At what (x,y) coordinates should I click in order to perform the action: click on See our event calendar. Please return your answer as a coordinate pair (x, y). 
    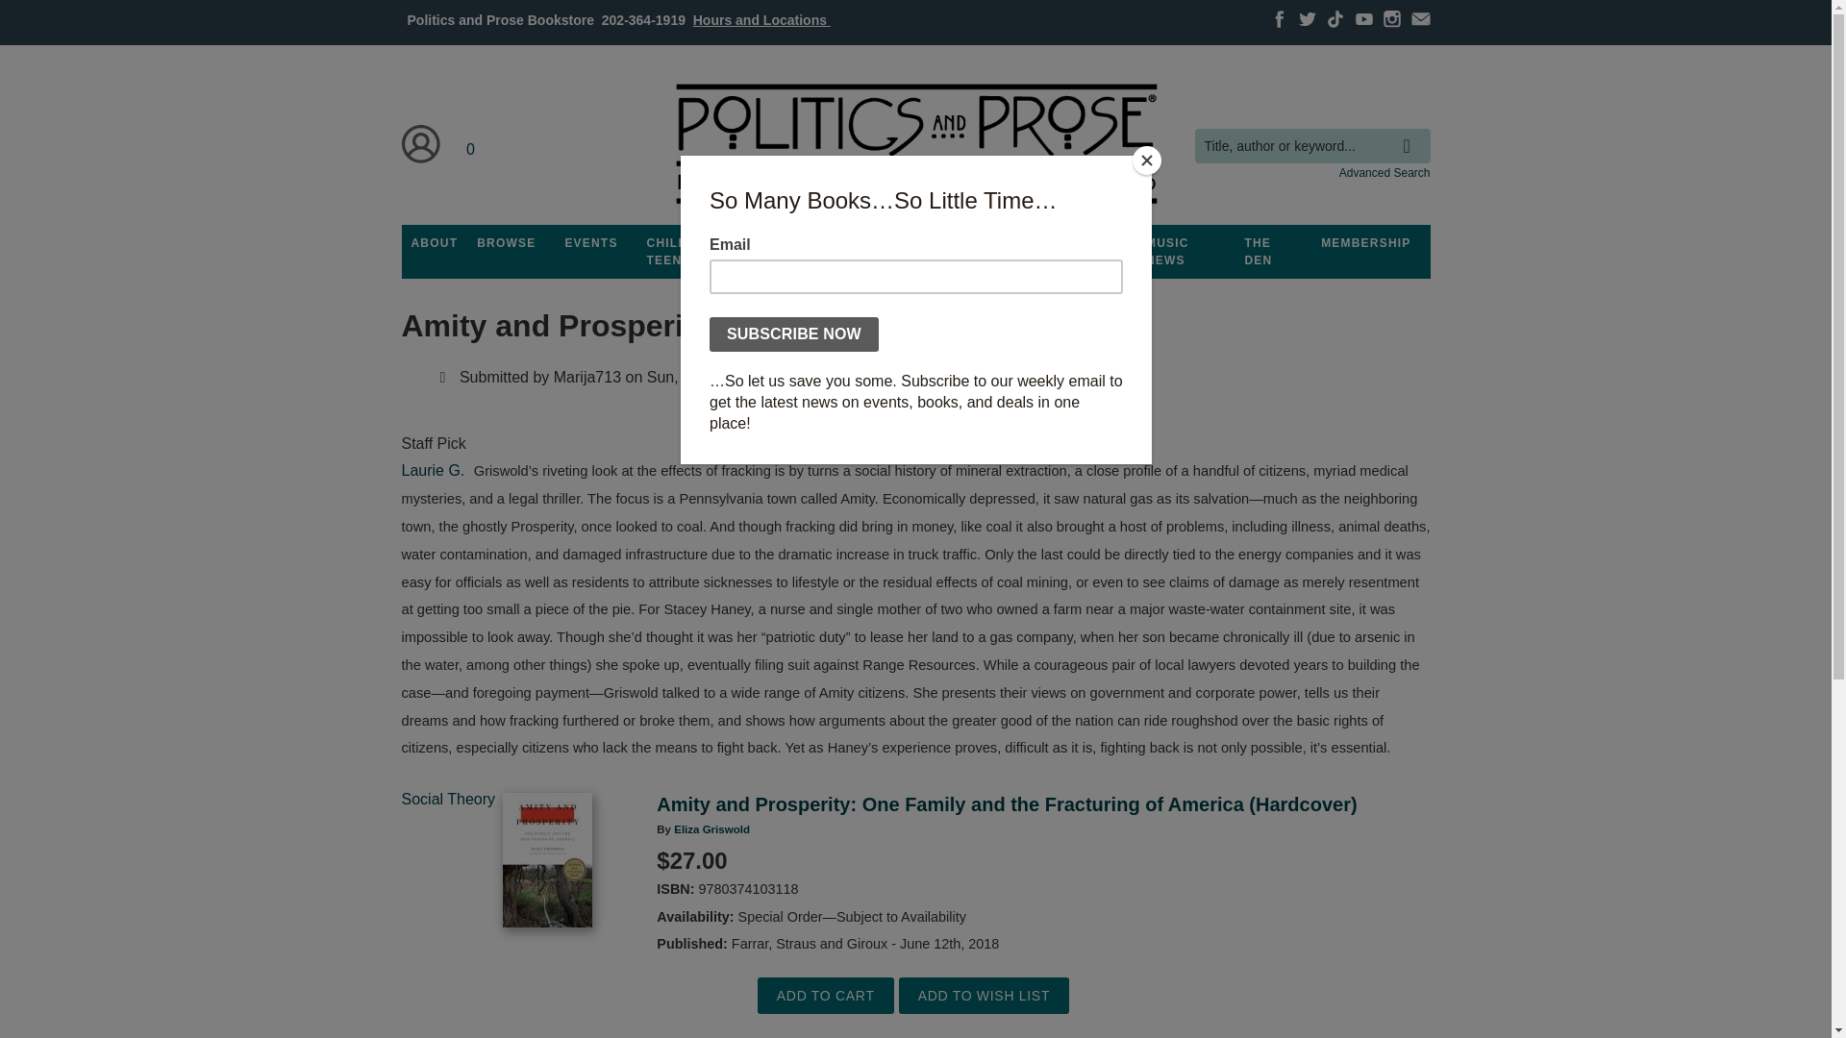
    Looking at the image, I should click on (590, 243).